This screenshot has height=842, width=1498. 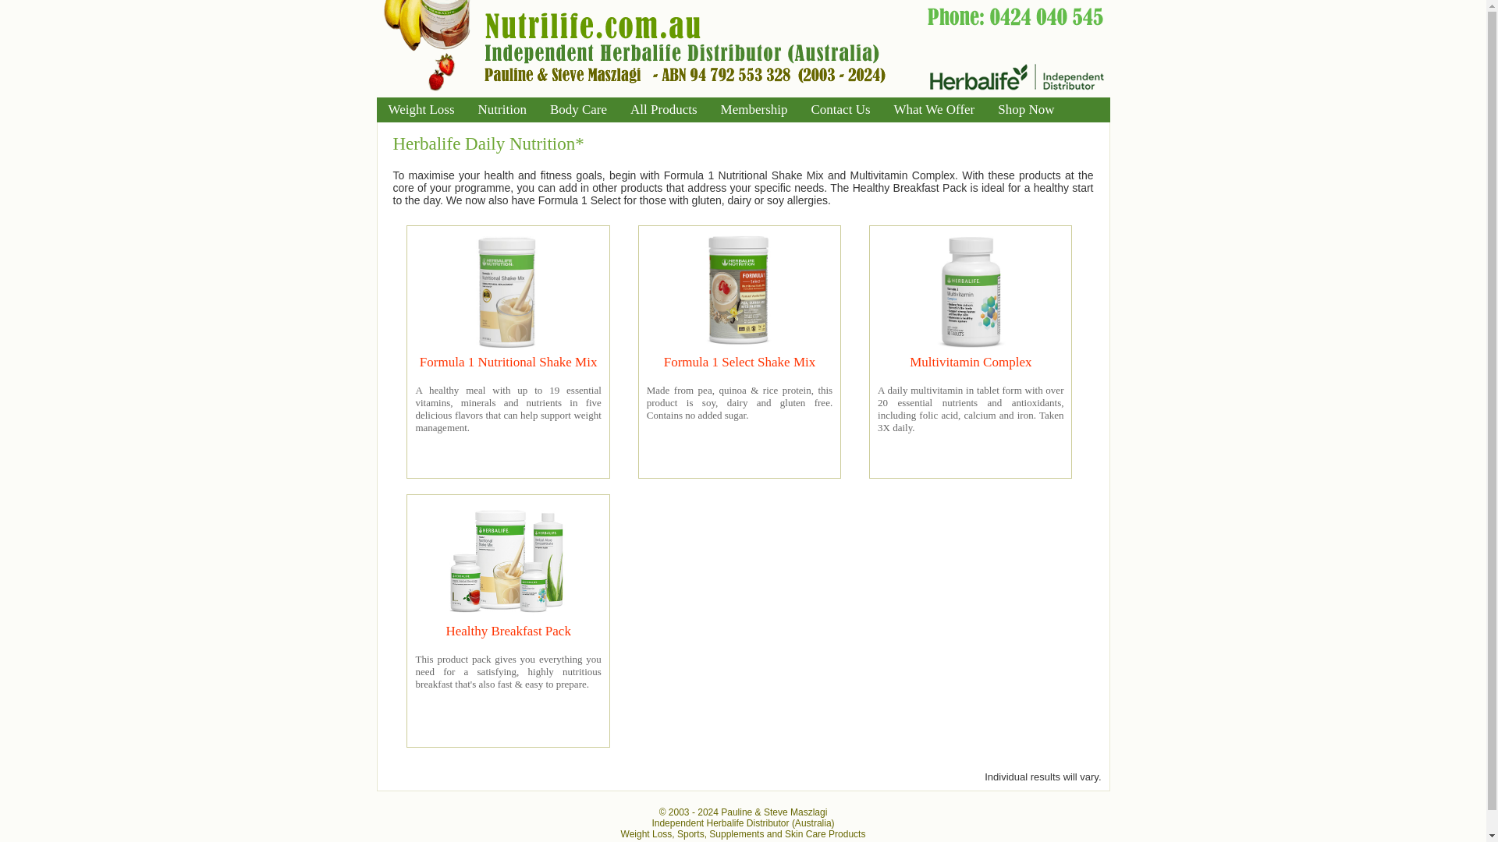 What do you see at coordinates (740, 362) in the screenshot?
I see `Formula 1 Select Shake Mix` at bounding box center [740, 362].